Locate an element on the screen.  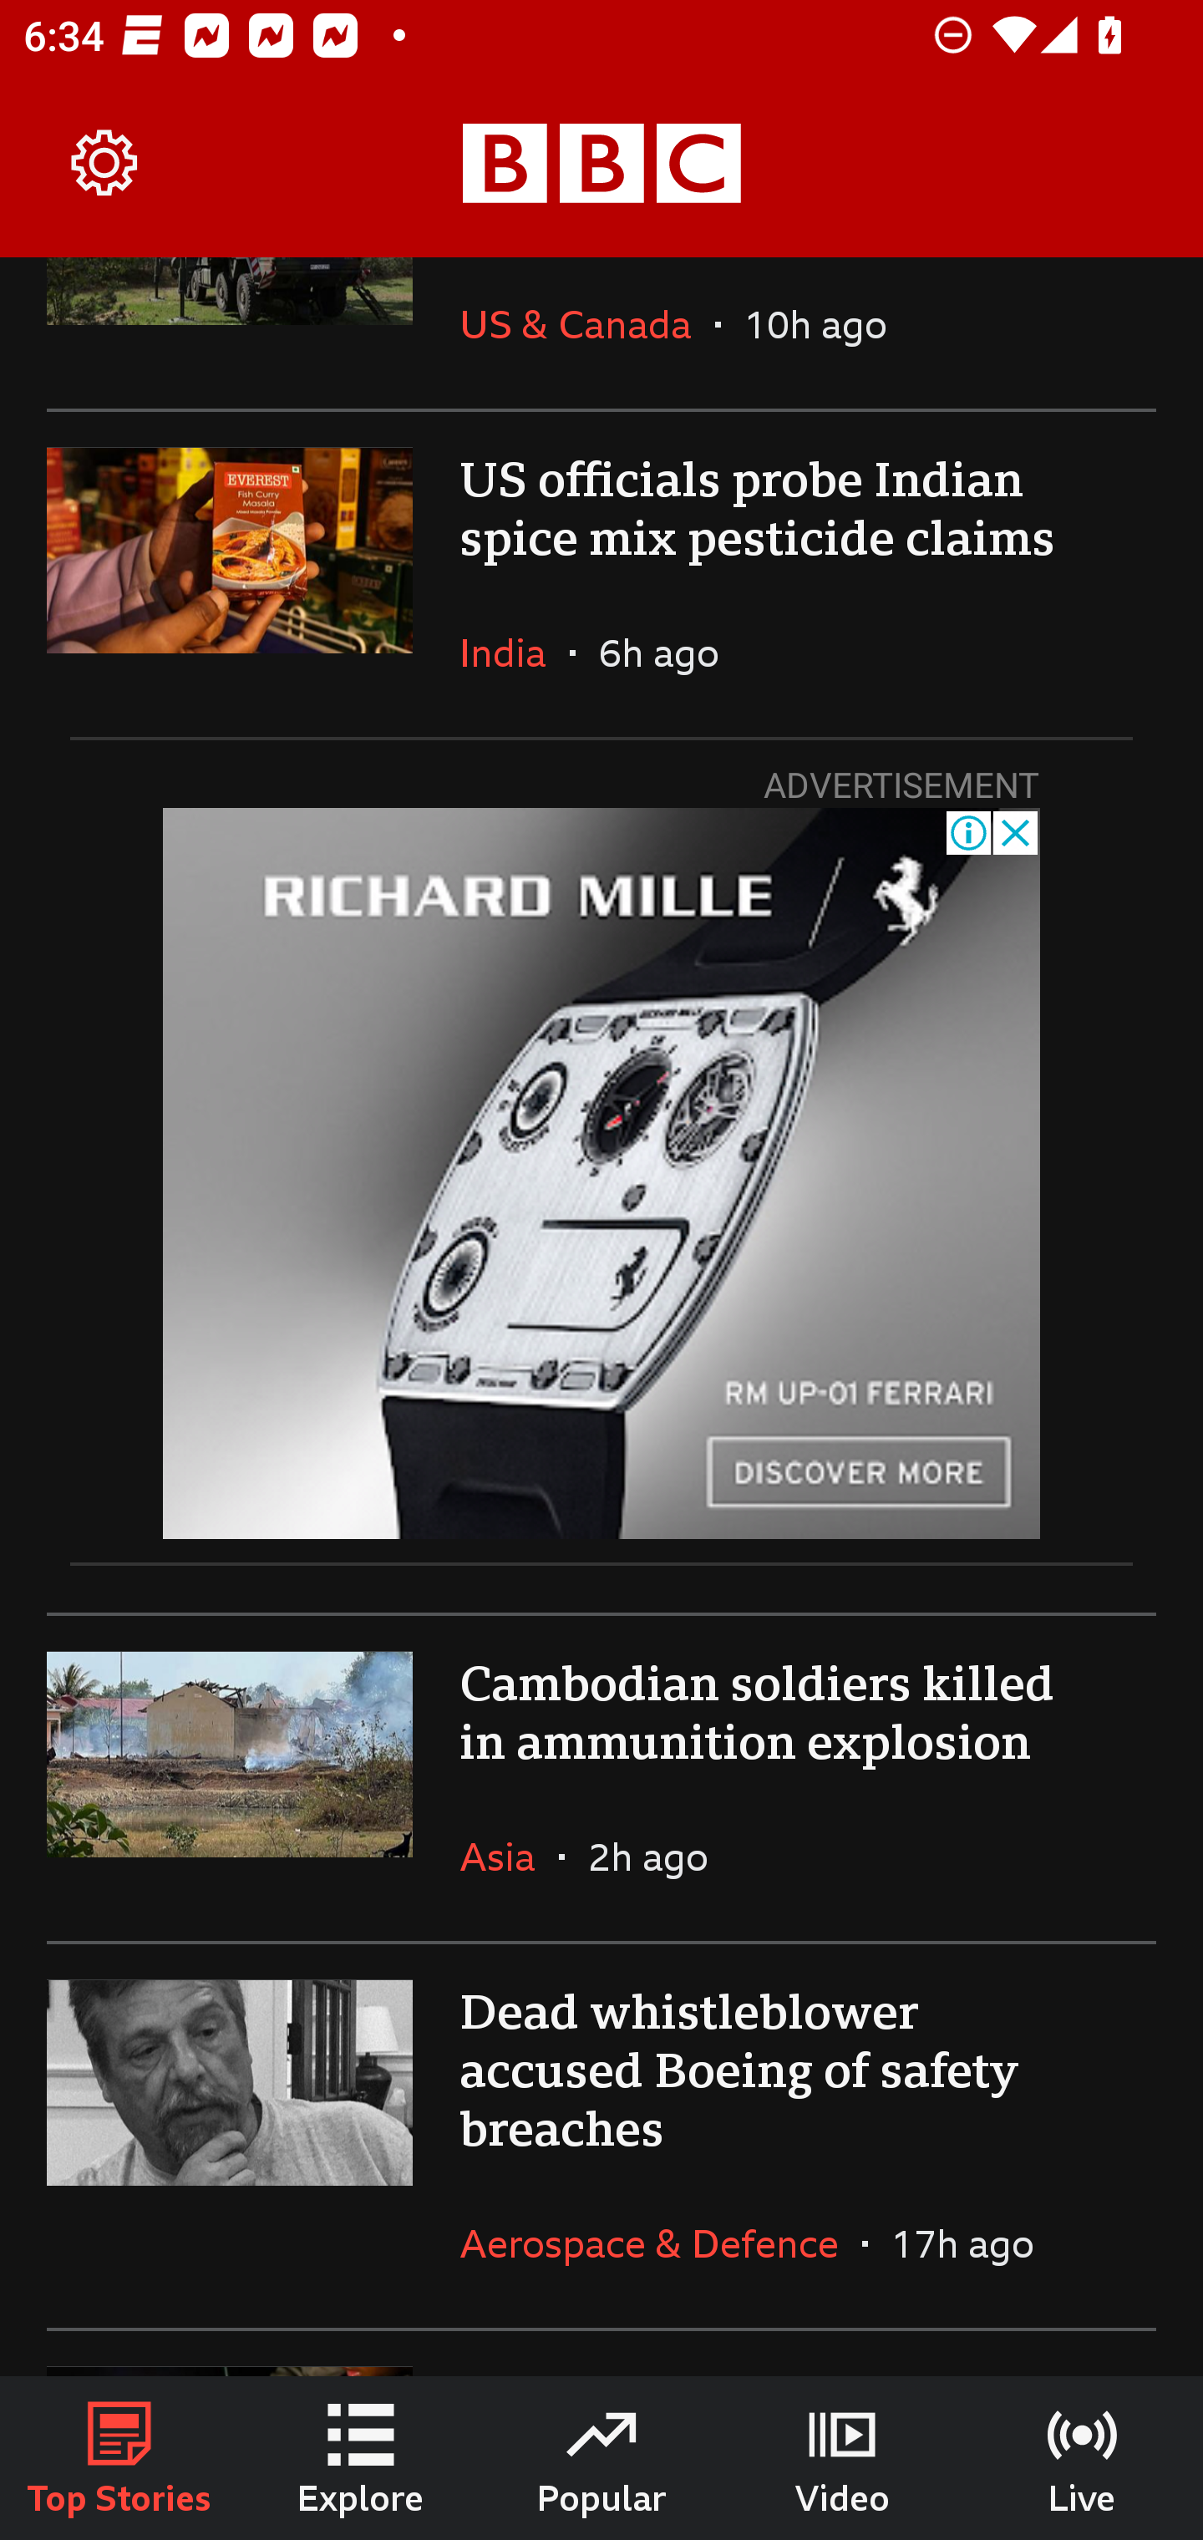
Advertisement is located at coordinates (601, 1173).